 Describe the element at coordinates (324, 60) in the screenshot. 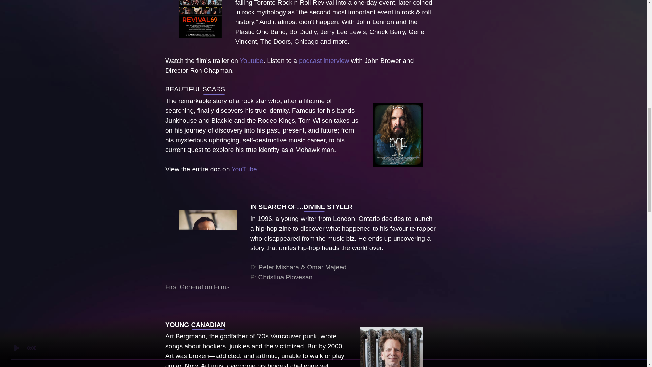

I see `podcast interview` at that location.